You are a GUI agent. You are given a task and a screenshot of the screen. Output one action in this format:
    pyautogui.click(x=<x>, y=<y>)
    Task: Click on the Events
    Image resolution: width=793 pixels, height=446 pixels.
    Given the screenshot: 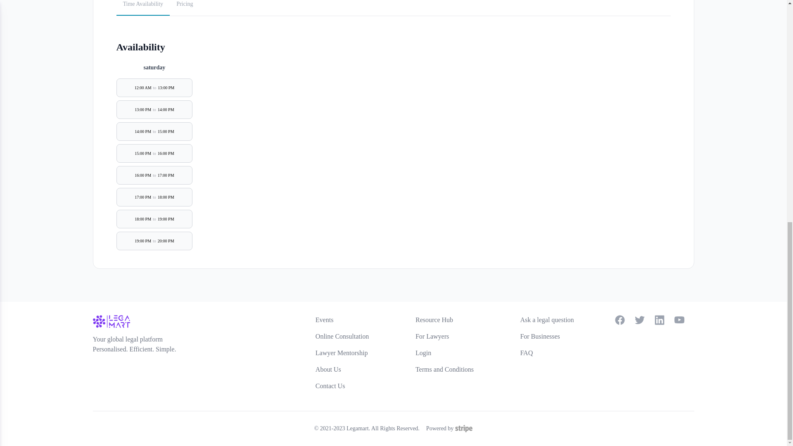 What is the action you would take?
    pyautogui.click(x=325, y=320)
    